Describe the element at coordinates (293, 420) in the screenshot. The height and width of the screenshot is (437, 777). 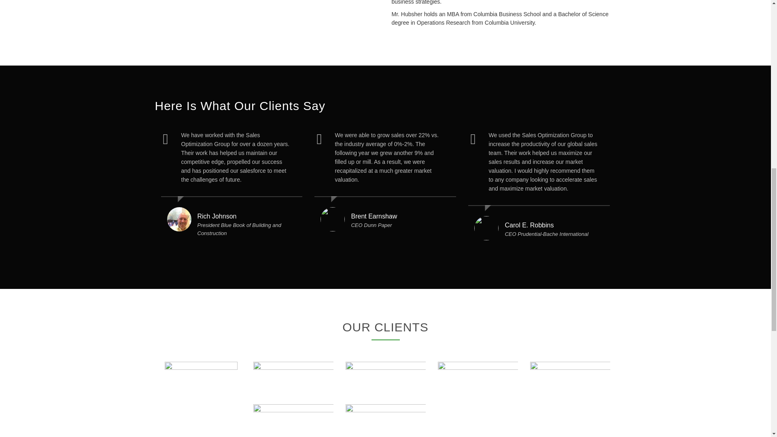
I see `d-prudential` at that location.